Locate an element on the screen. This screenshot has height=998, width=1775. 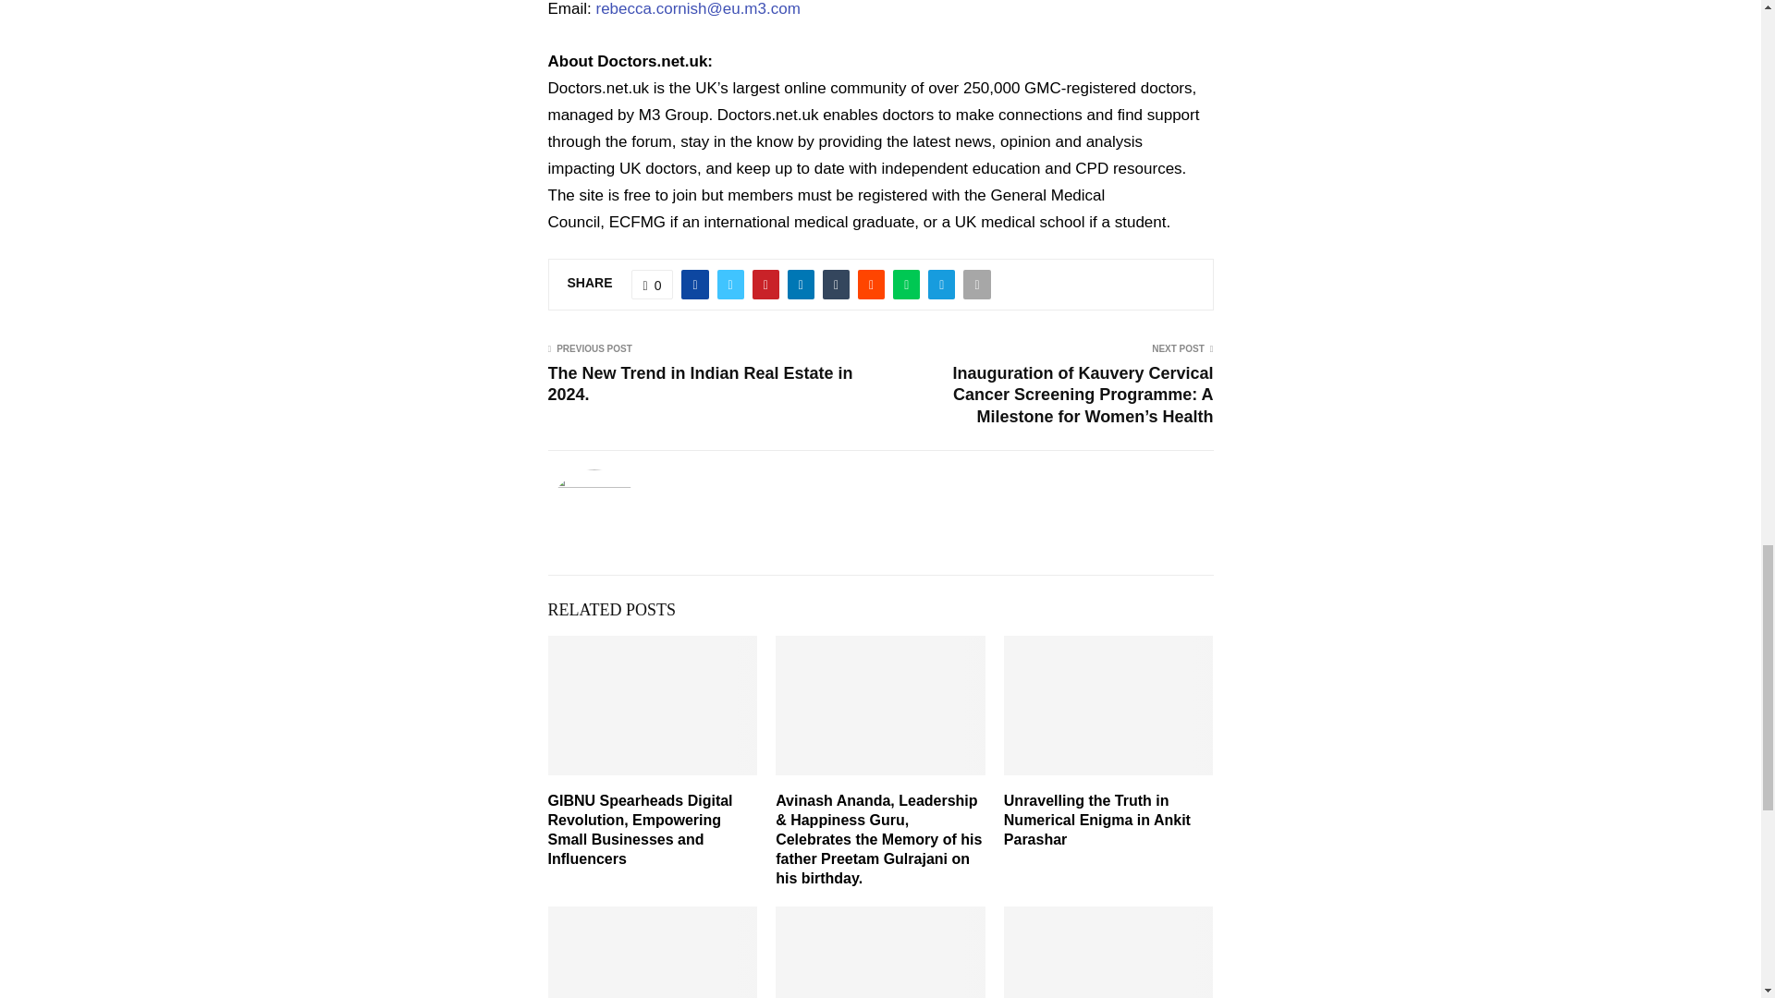
Like is located at coordinates (653, 285).